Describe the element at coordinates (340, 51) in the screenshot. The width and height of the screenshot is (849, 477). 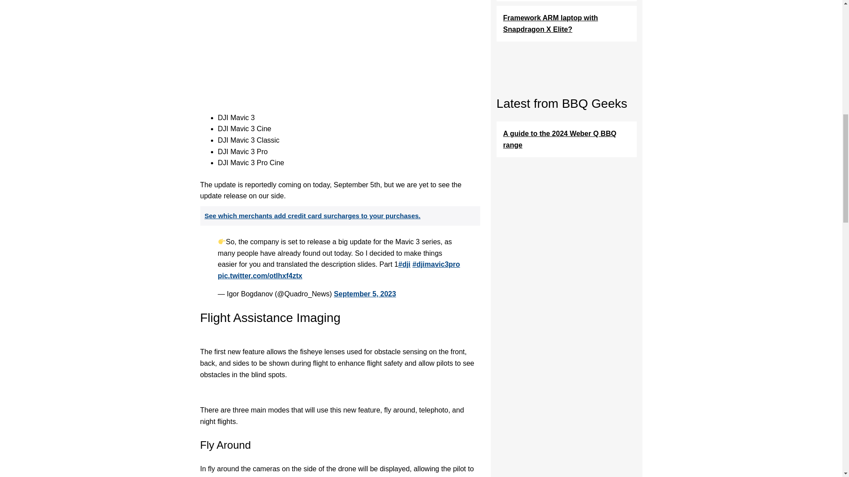
I see `Advertisement` at that location.